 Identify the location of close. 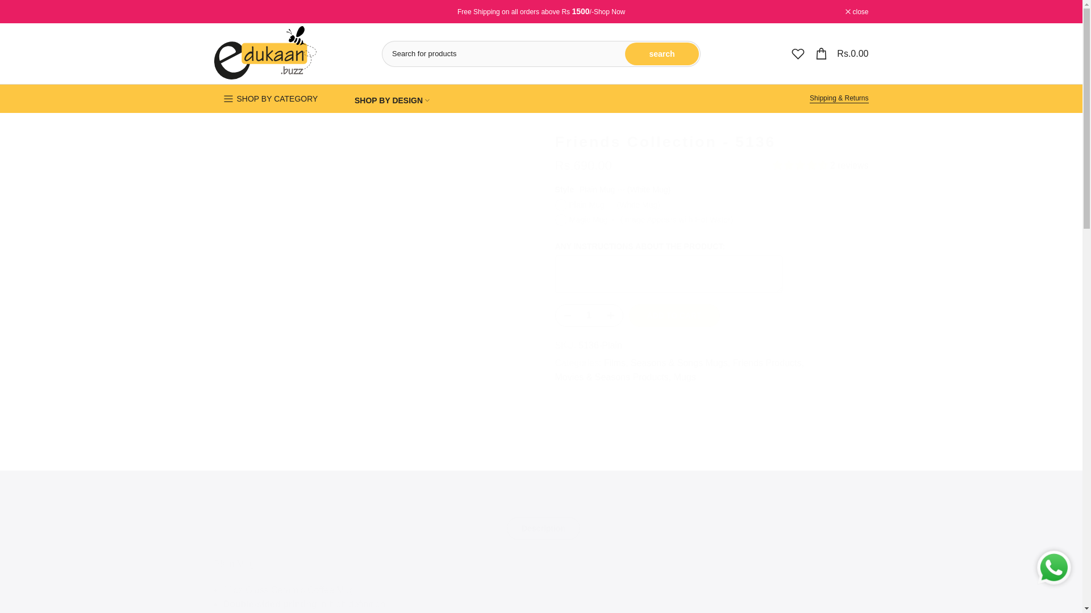
(857, 11).